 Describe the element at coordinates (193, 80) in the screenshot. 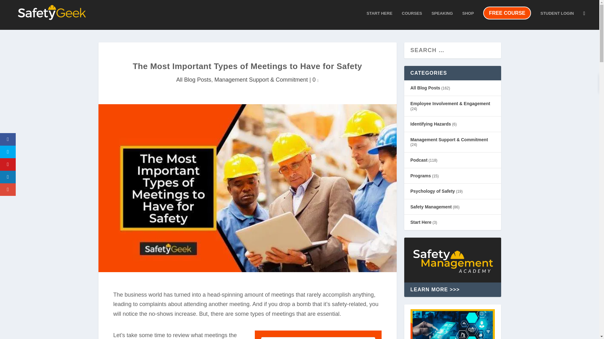

I see `All Blog Posts` at that location.